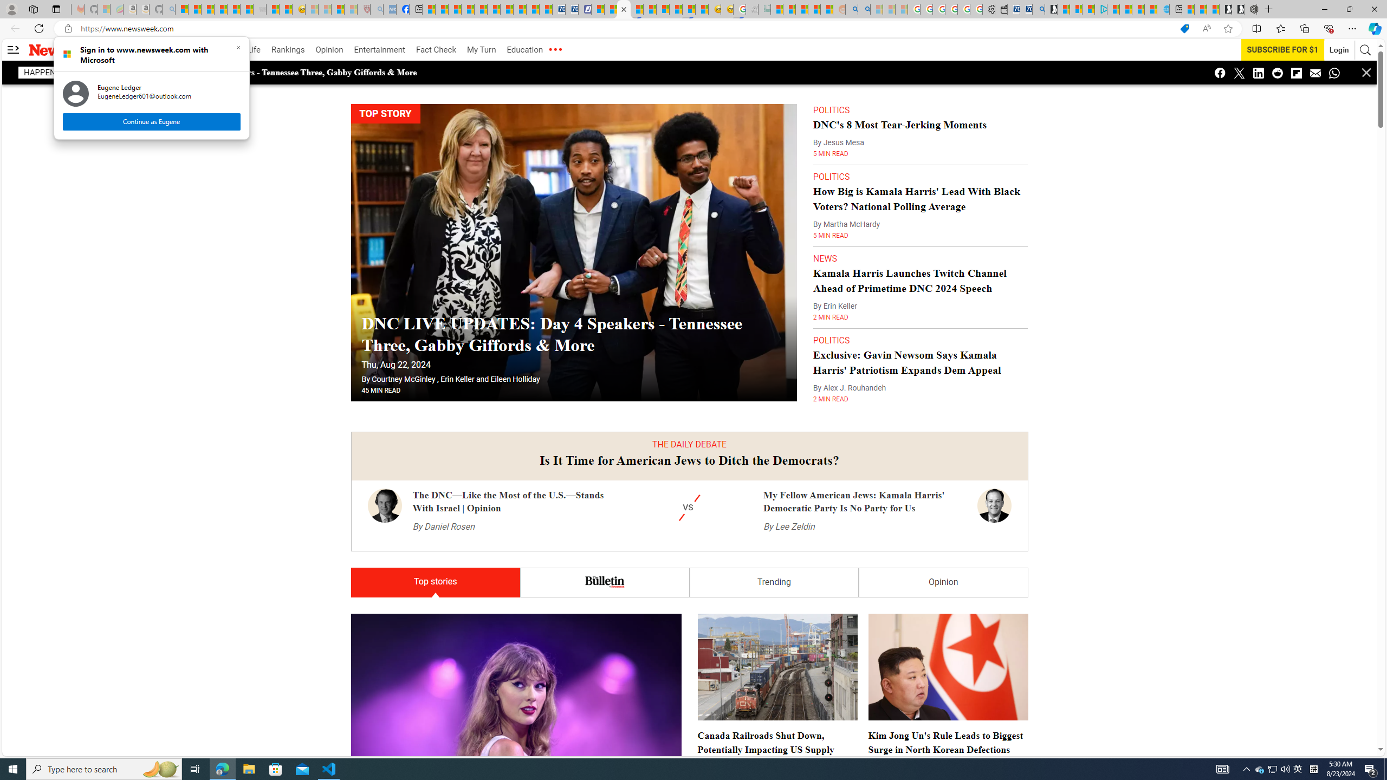 The height and width of the screenshot is (780, 1387). I want to click on The Weather Channel - MSN, so click(208, 9).